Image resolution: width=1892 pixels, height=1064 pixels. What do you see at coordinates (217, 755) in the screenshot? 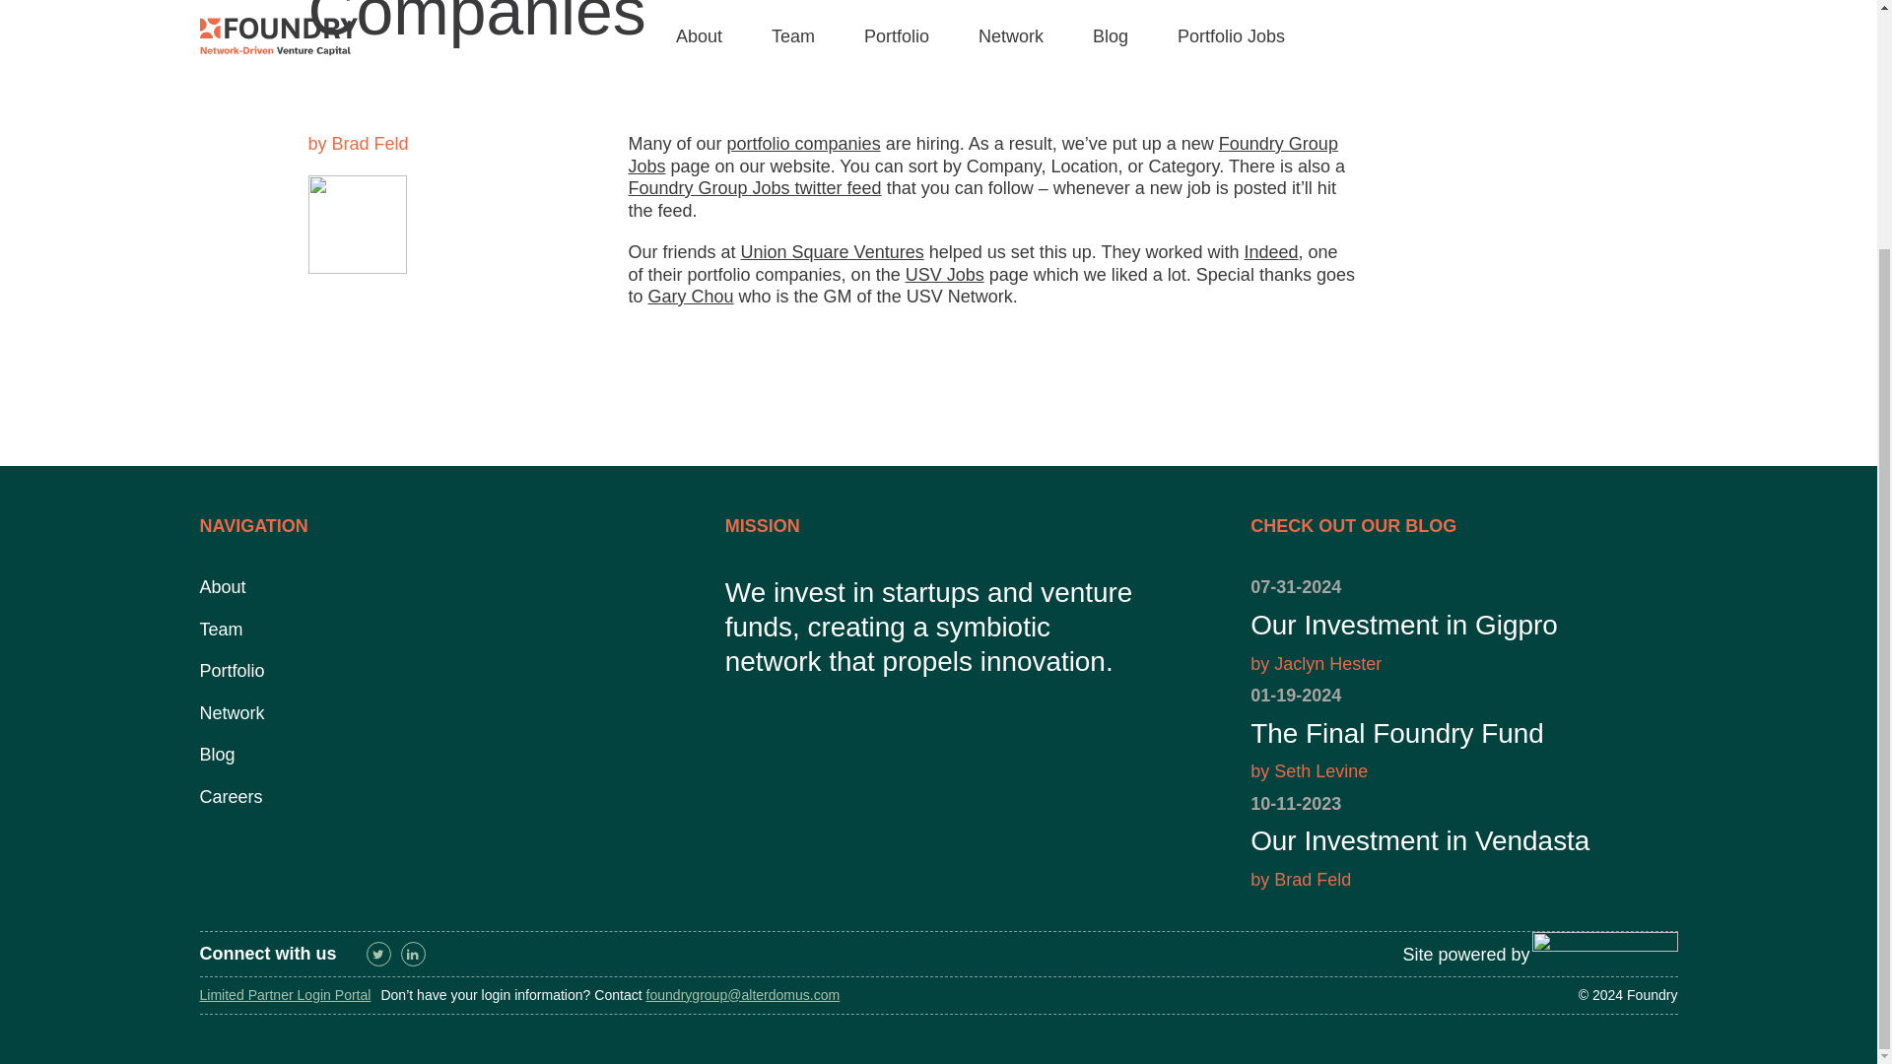
I see `Limited Partner Login Portal` at bounding box center [217, 755].